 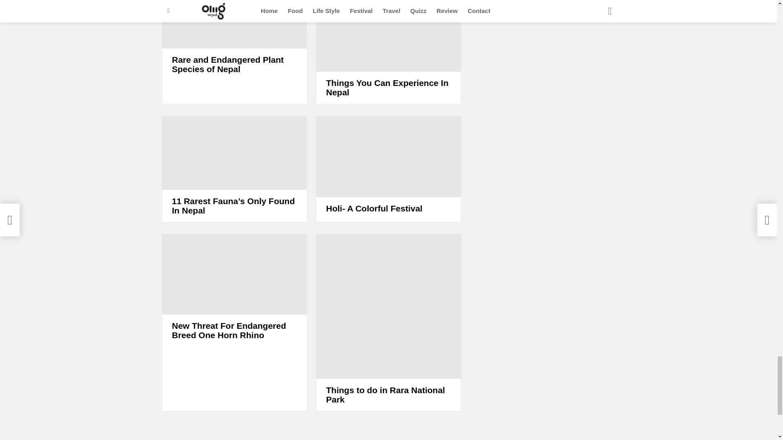 What do you see at coordinates (388, 306) in the screenshot?
I see `Things to do in Rara National Park` at bounding box center [388, 306].